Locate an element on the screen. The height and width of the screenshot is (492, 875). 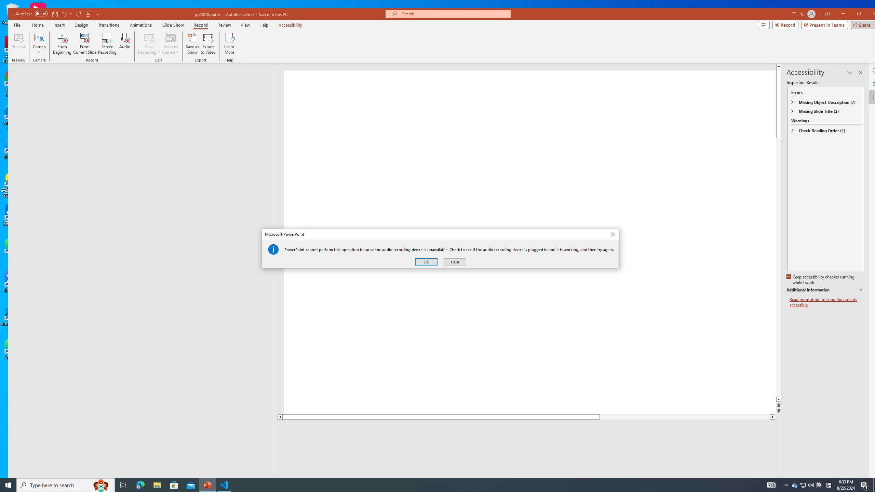
Slide Show Previous On is located at coordinates (732, 482).